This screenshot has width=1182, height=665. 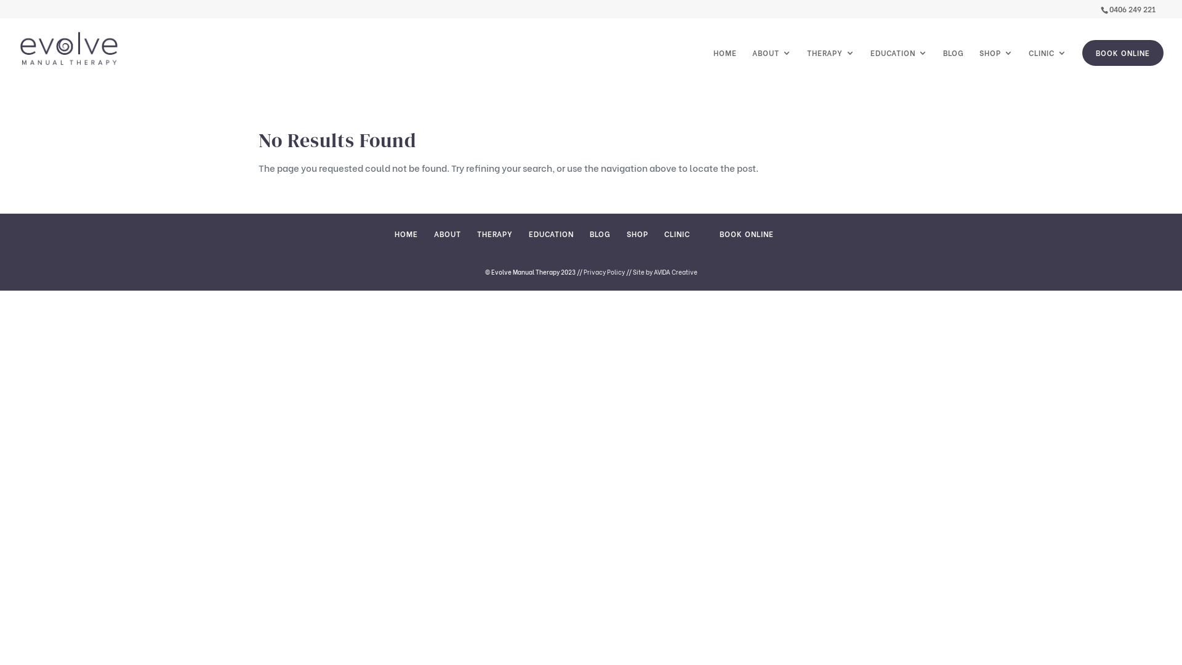 I want to click on SHOP, so click(x=637, y=234).